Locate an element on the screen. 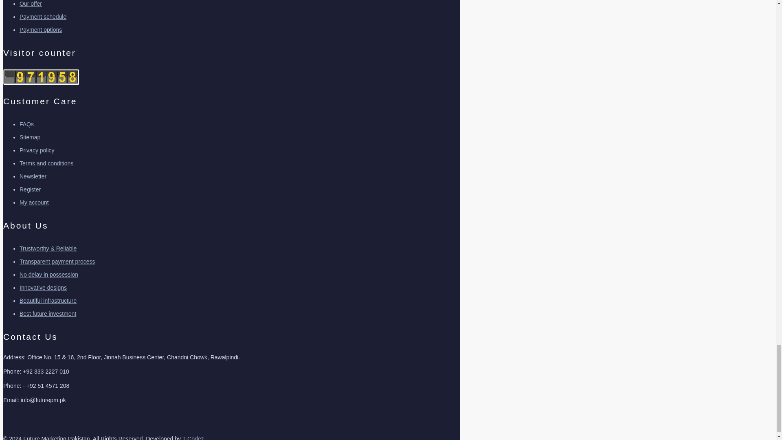  Terms and conditions is located at coordinates (46, 163).